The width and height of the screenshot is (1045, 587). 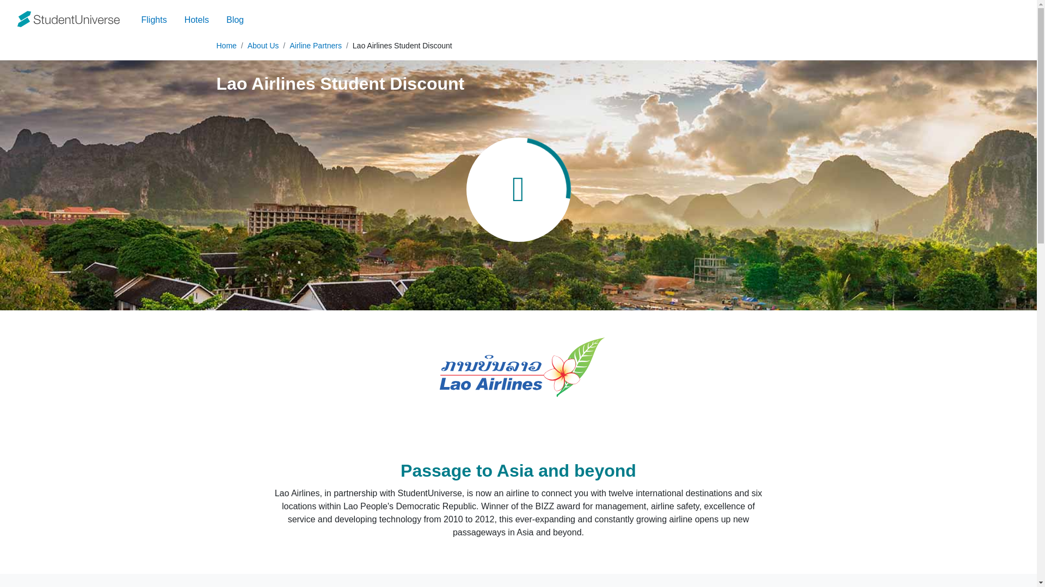 What do you see at coordinates (315, 45) in the screenshot?
I see `Airline Partners` at bounding box center [315, 45].